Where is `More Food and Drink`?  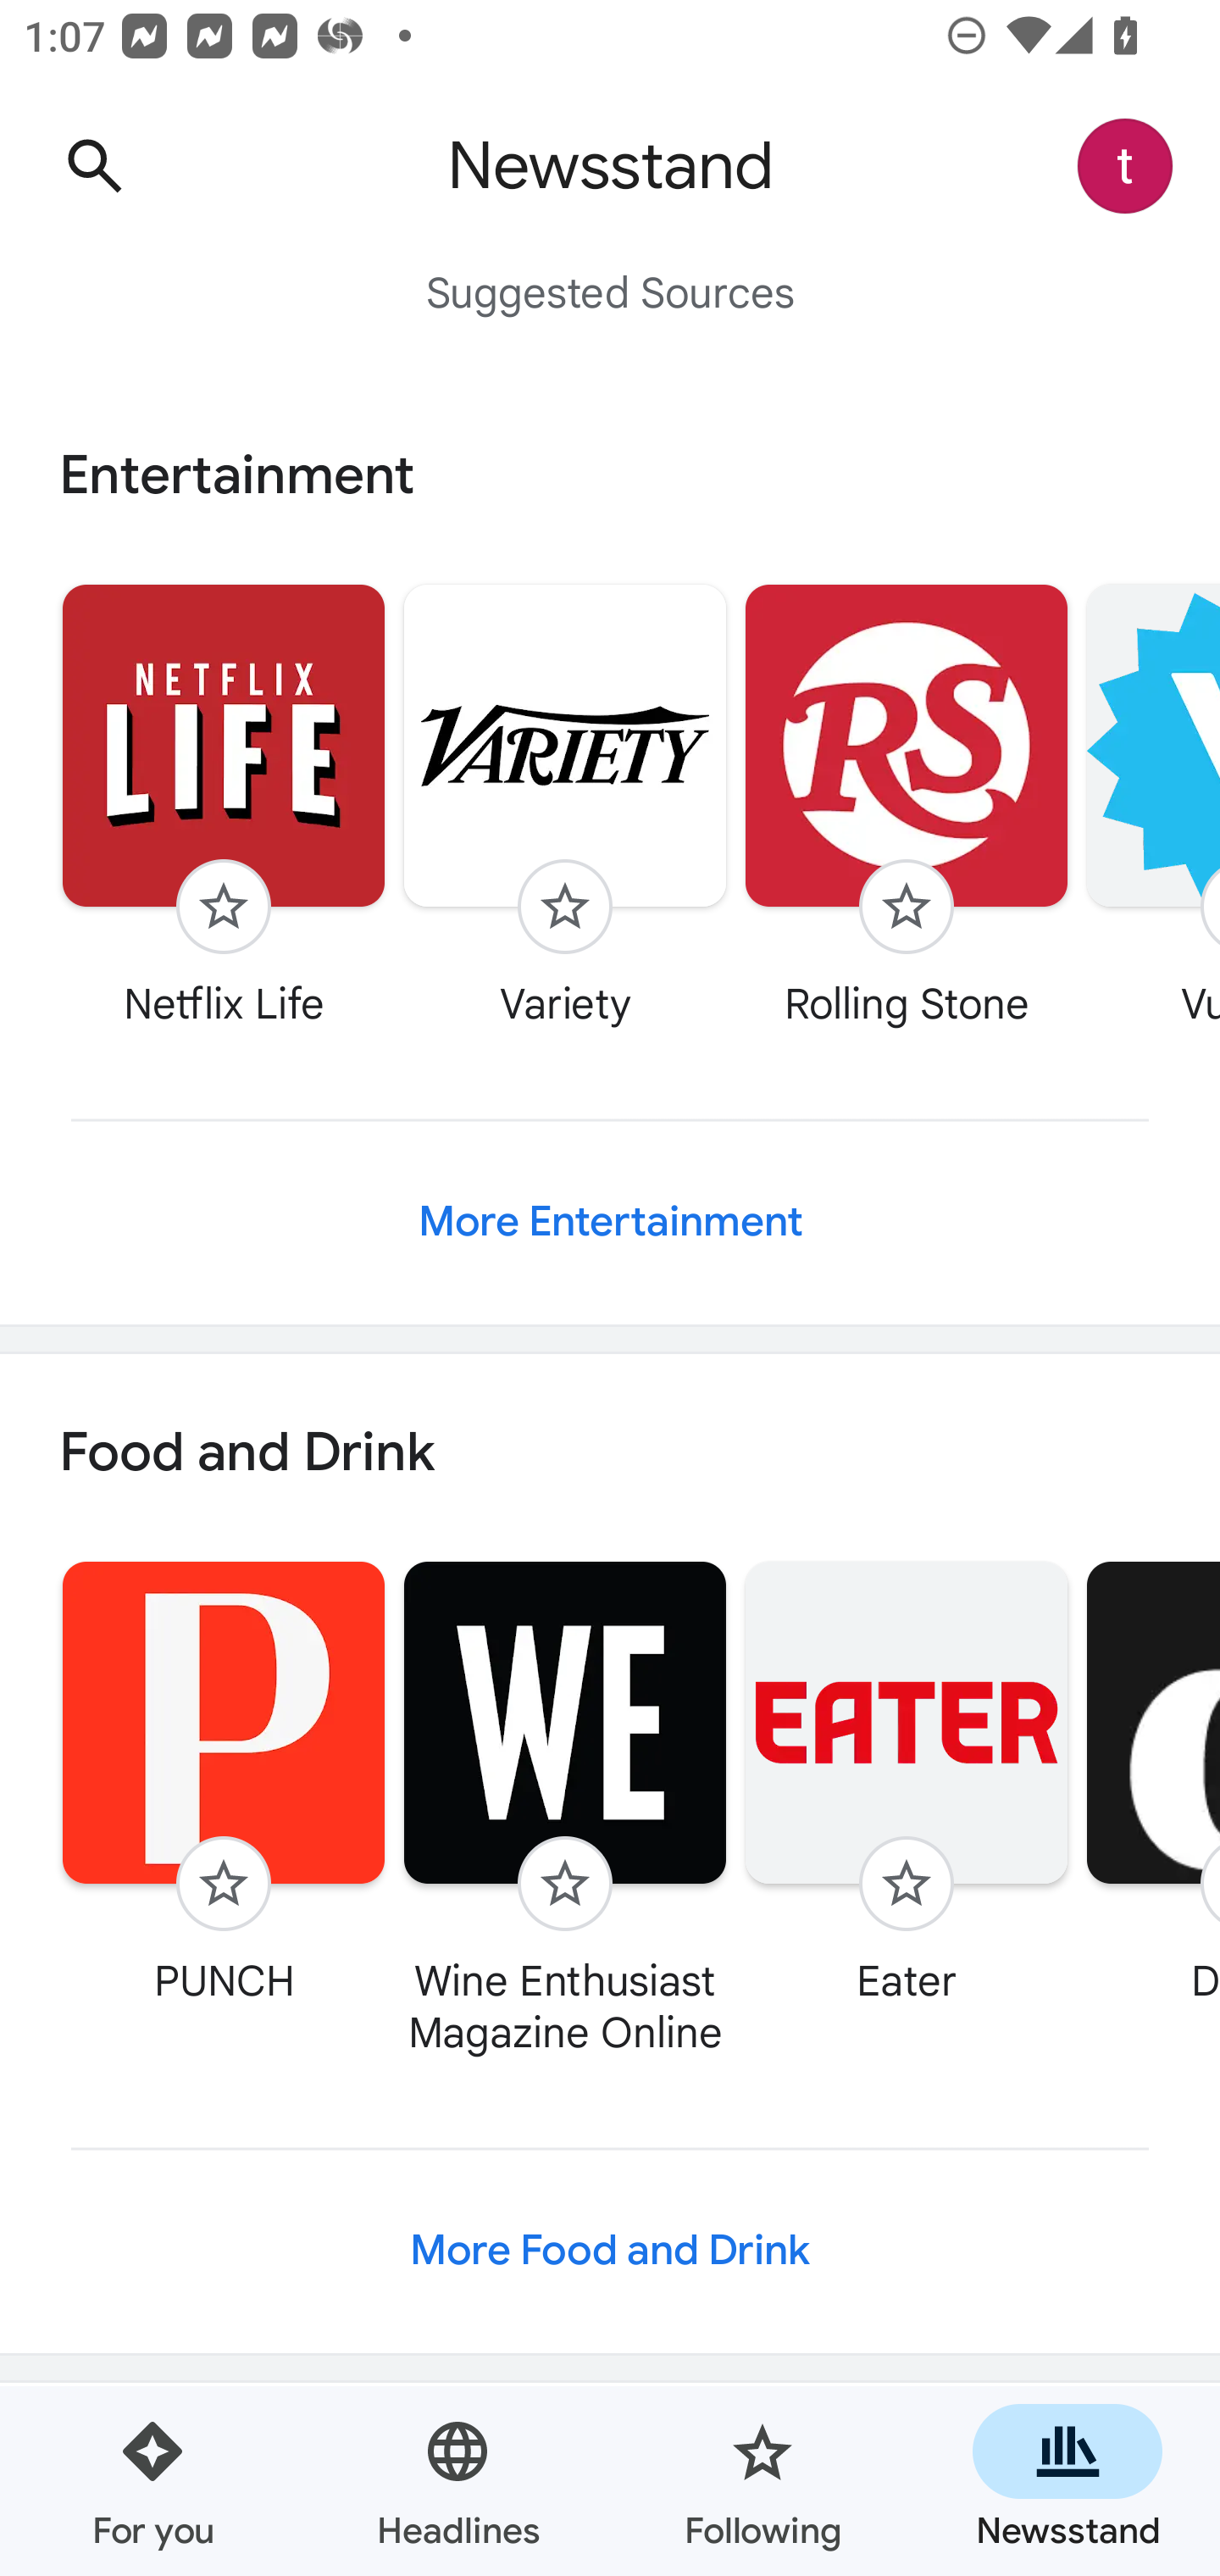
More Food and Drink is located at coordinates (610, 2250).